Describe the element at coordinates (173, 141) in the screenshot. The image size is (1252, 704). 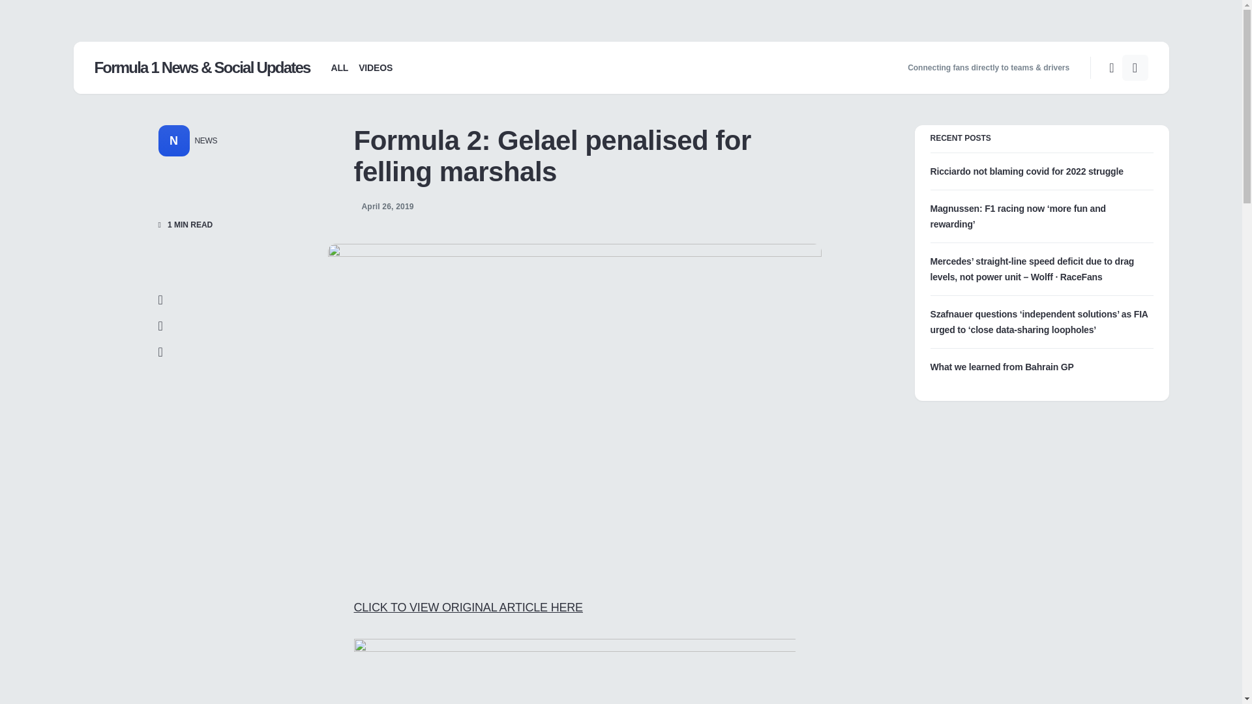
I see `N` at that location.